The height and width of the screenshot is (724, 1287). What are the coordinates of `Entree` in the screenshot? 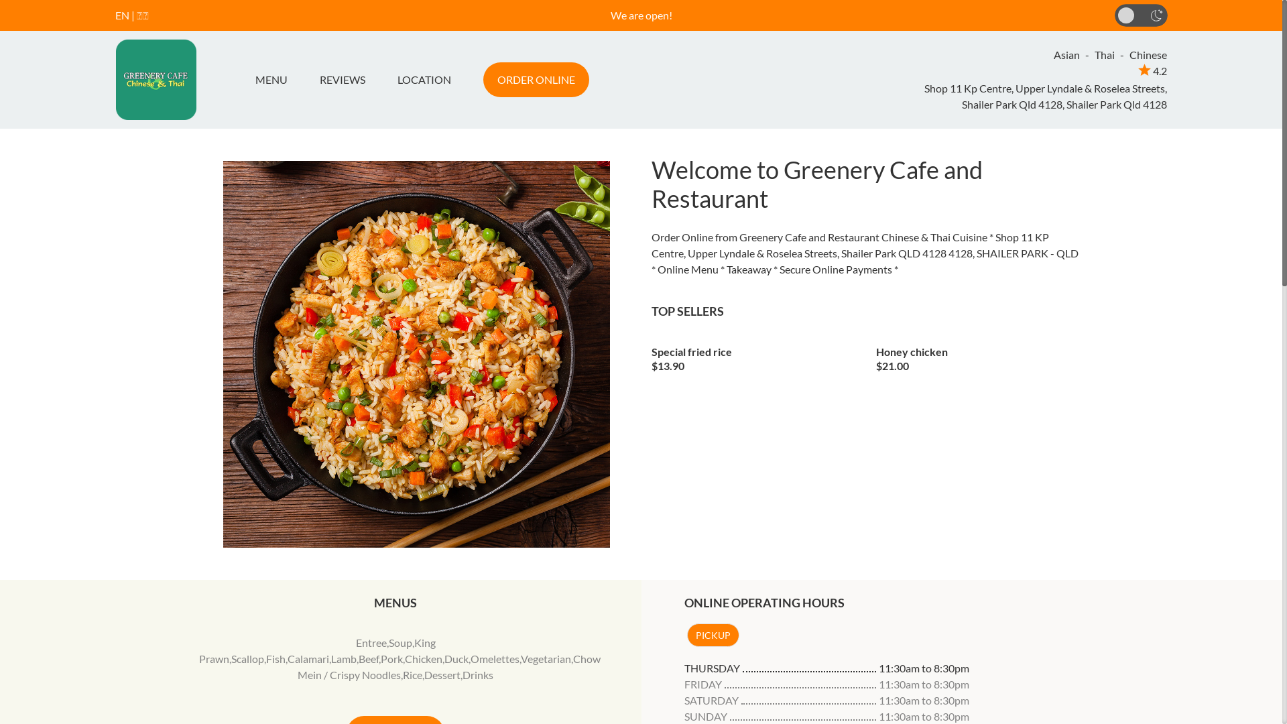 It's located at (371, 642).